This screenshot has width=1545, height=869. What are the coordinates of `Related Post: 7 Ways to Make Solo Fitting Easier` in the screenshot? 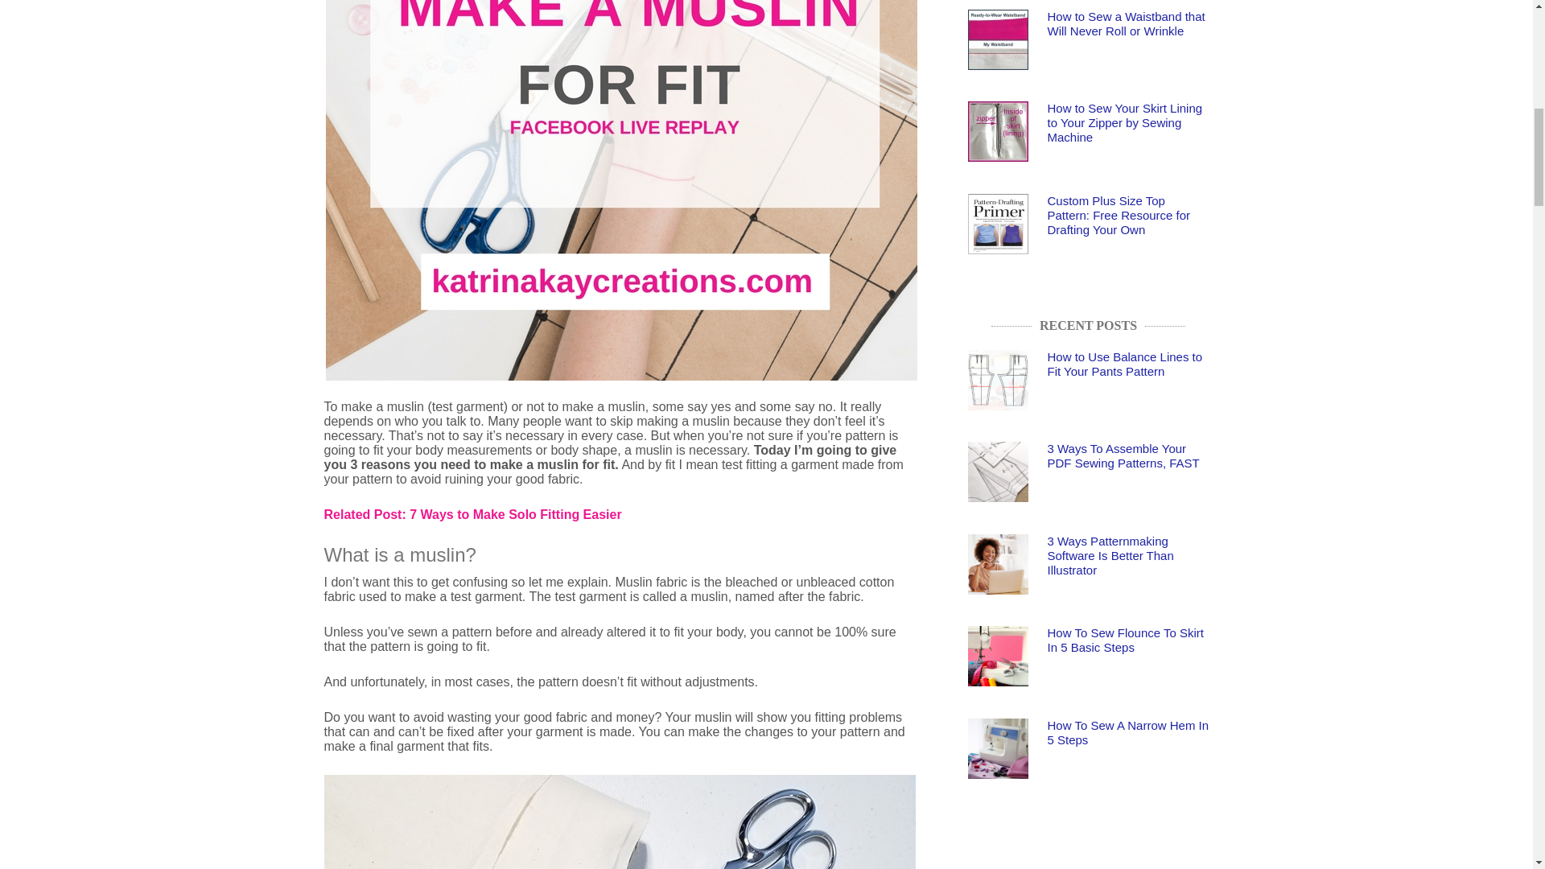 It's located at (472, 514).